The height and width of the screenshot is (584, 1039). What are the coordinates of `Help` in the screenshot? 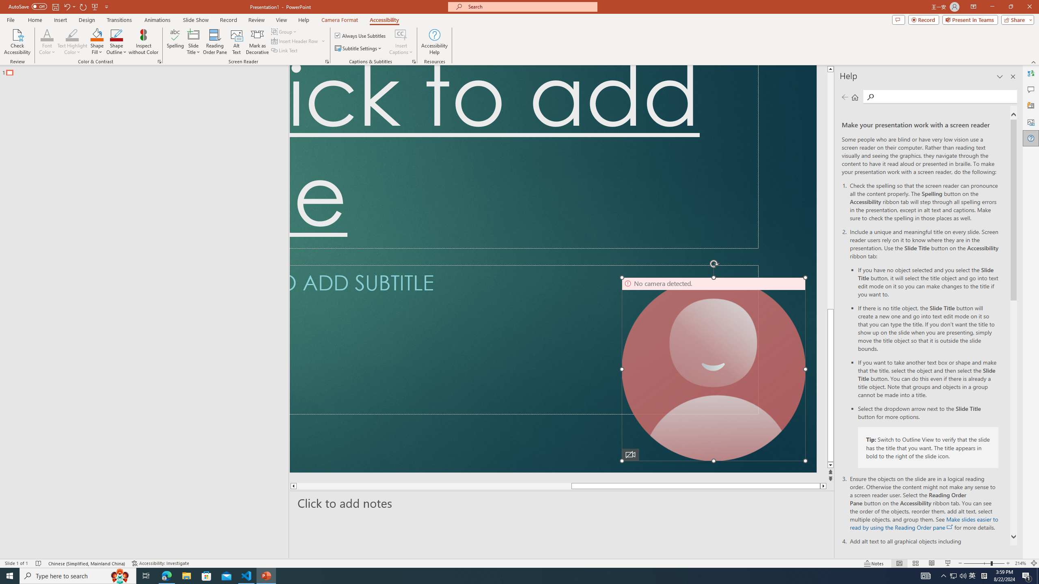 It's located at (1031, 138).